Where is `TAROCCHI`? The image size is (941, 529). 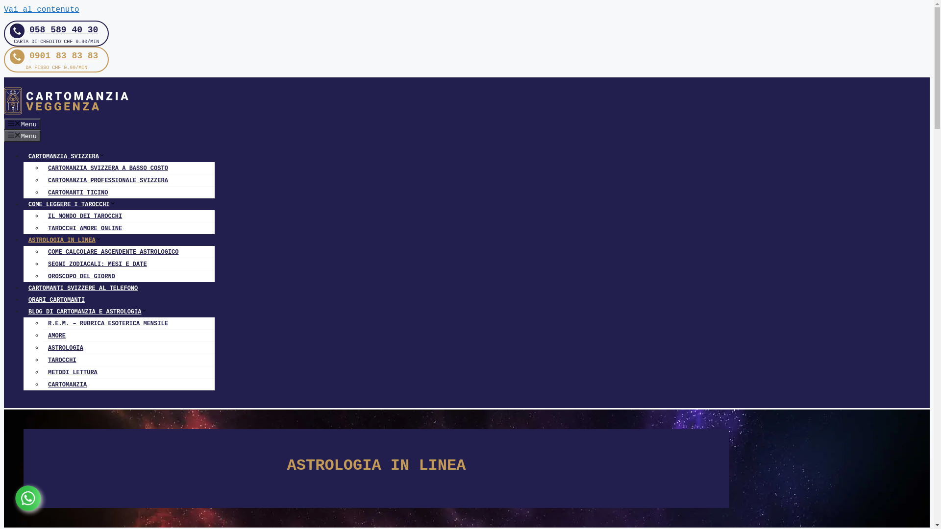 TAROCCHI is located at coordinates (60, 361).